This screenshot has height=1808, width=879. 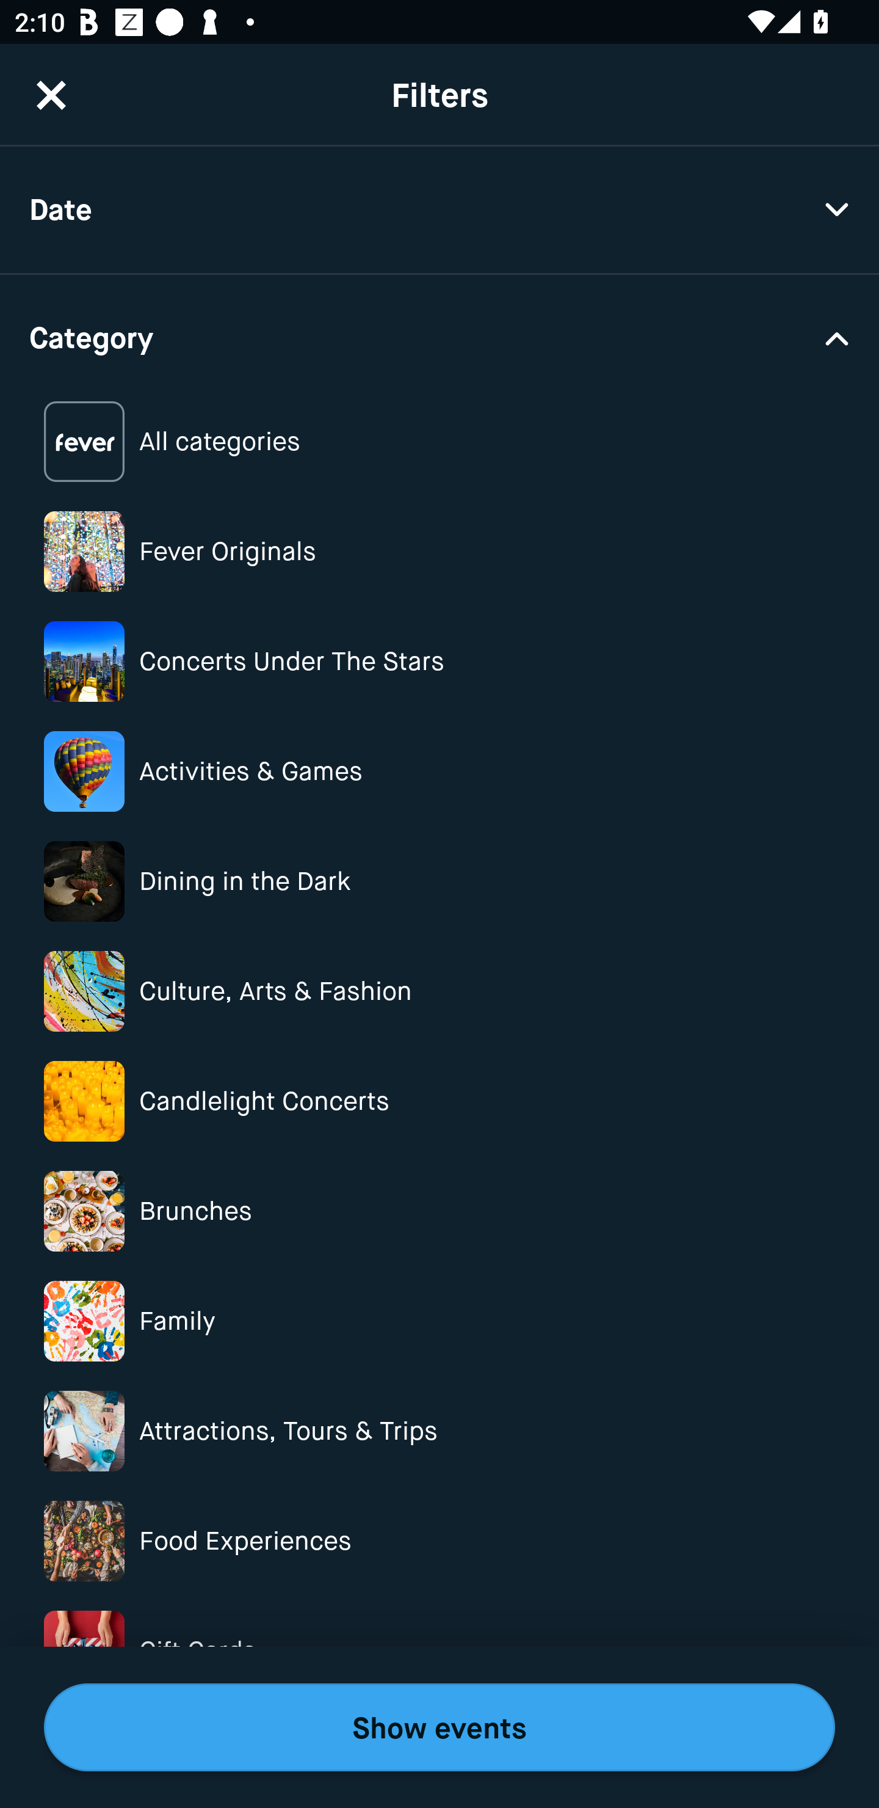 I want to click on Category Image All categories, so click(x=440, y=442).